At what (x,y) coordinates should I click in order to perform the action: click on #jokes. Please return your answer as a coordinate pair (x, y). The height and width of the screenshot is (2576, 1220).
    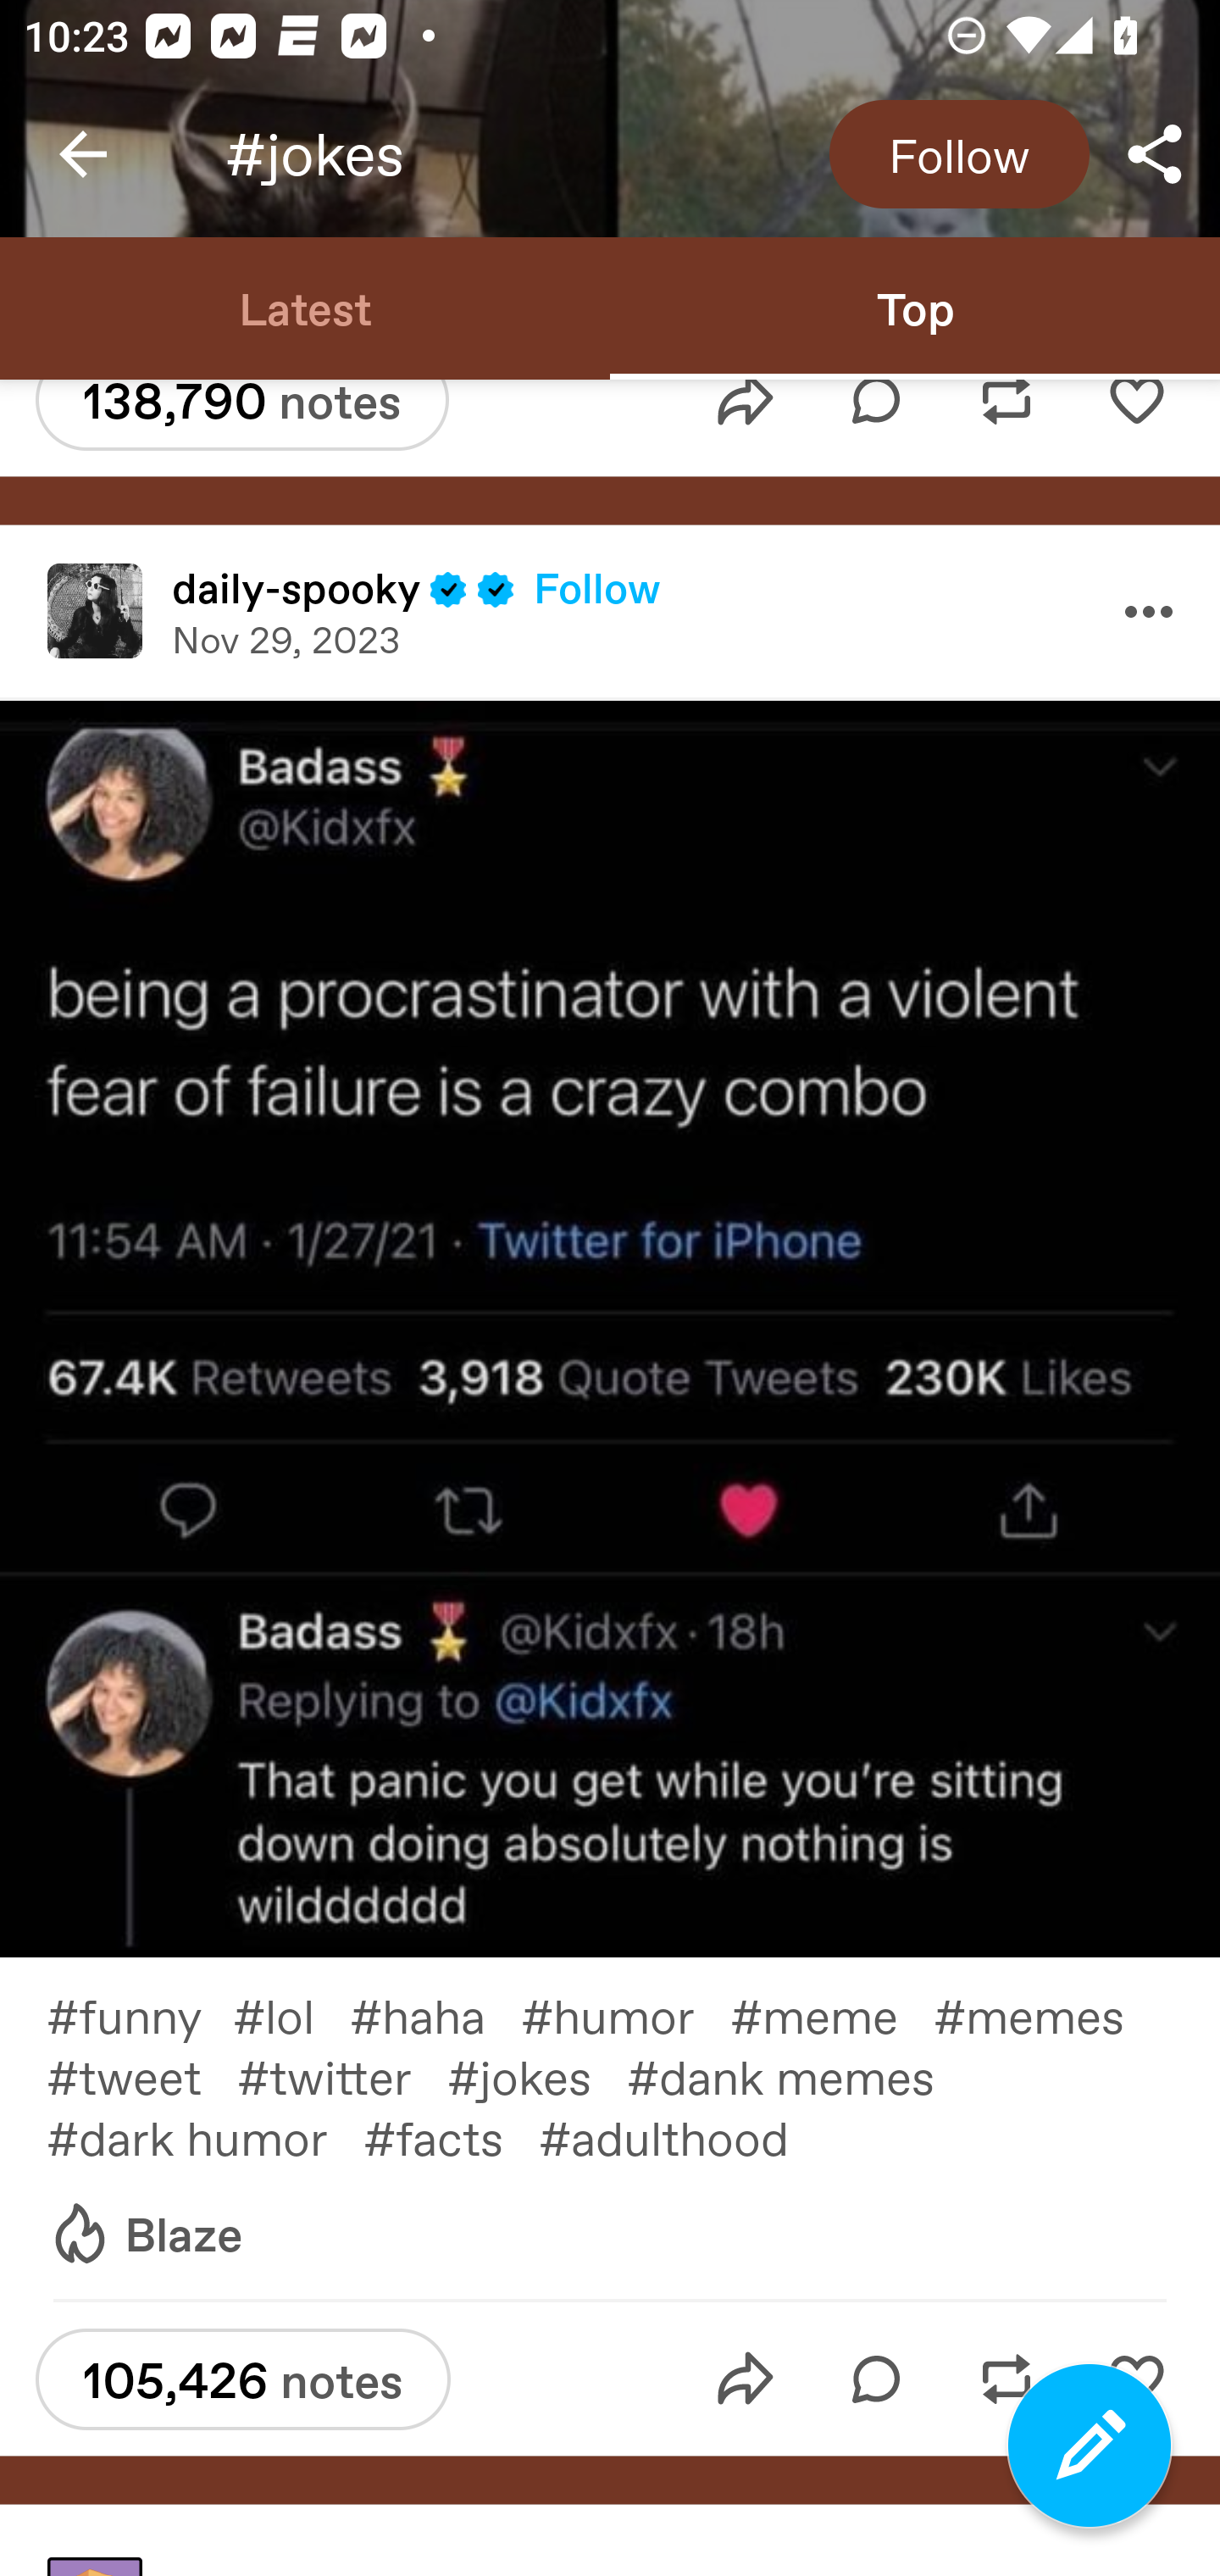
    Looking at the image, I should click on (537, 2076).